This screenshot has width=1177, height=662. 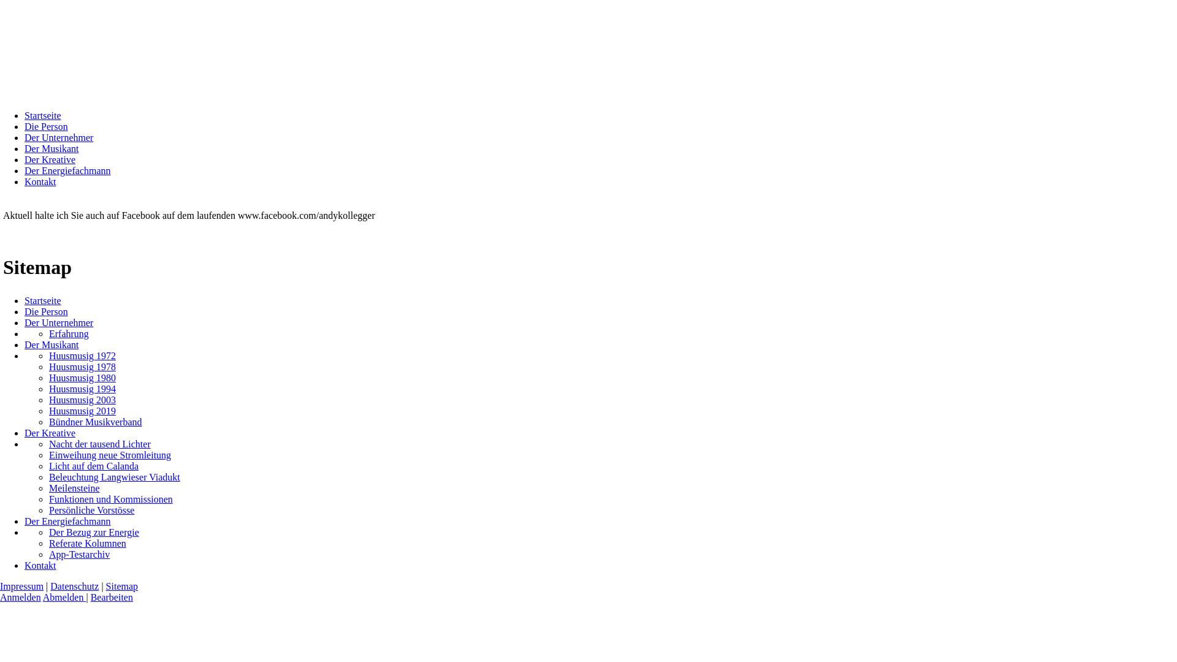 I want to click on Der Musikant, so click(x=51, y=148).